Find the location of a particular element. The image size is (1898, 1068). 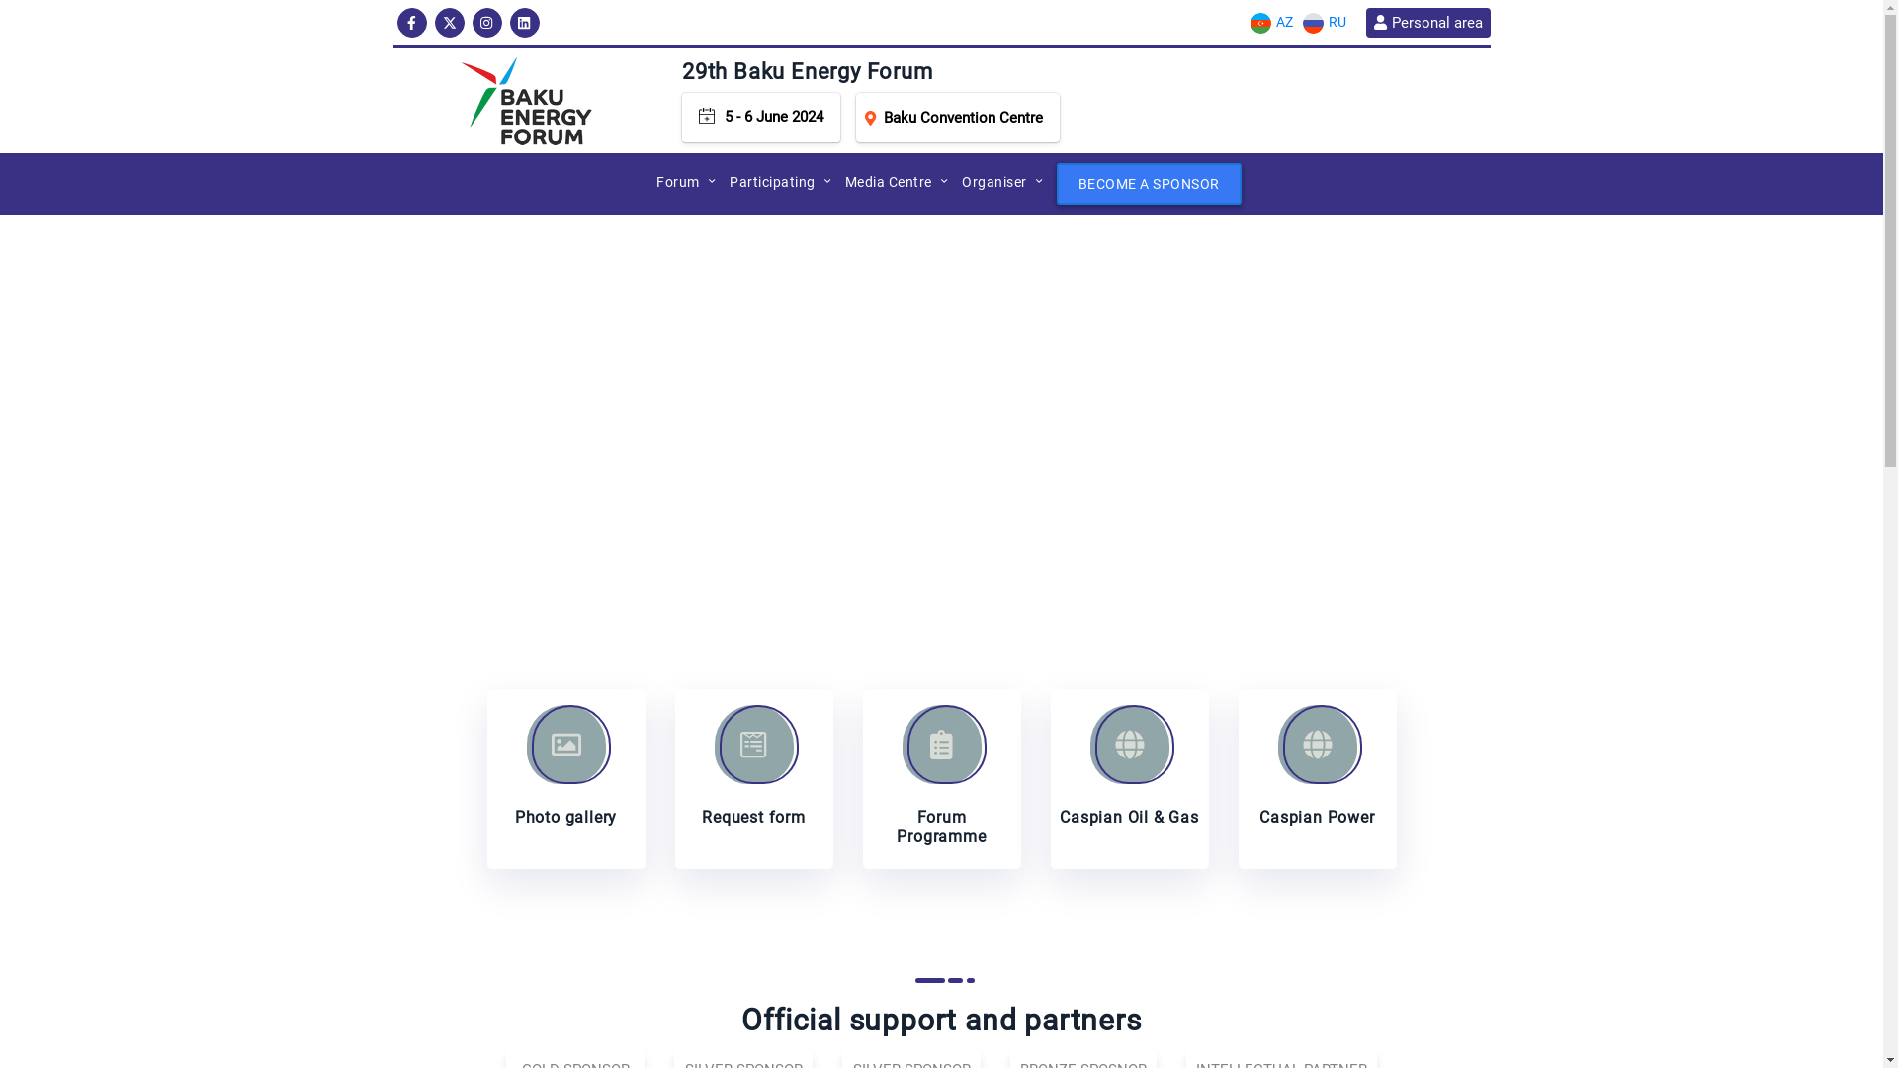

Media Centre is located at coordinates (889, 182).